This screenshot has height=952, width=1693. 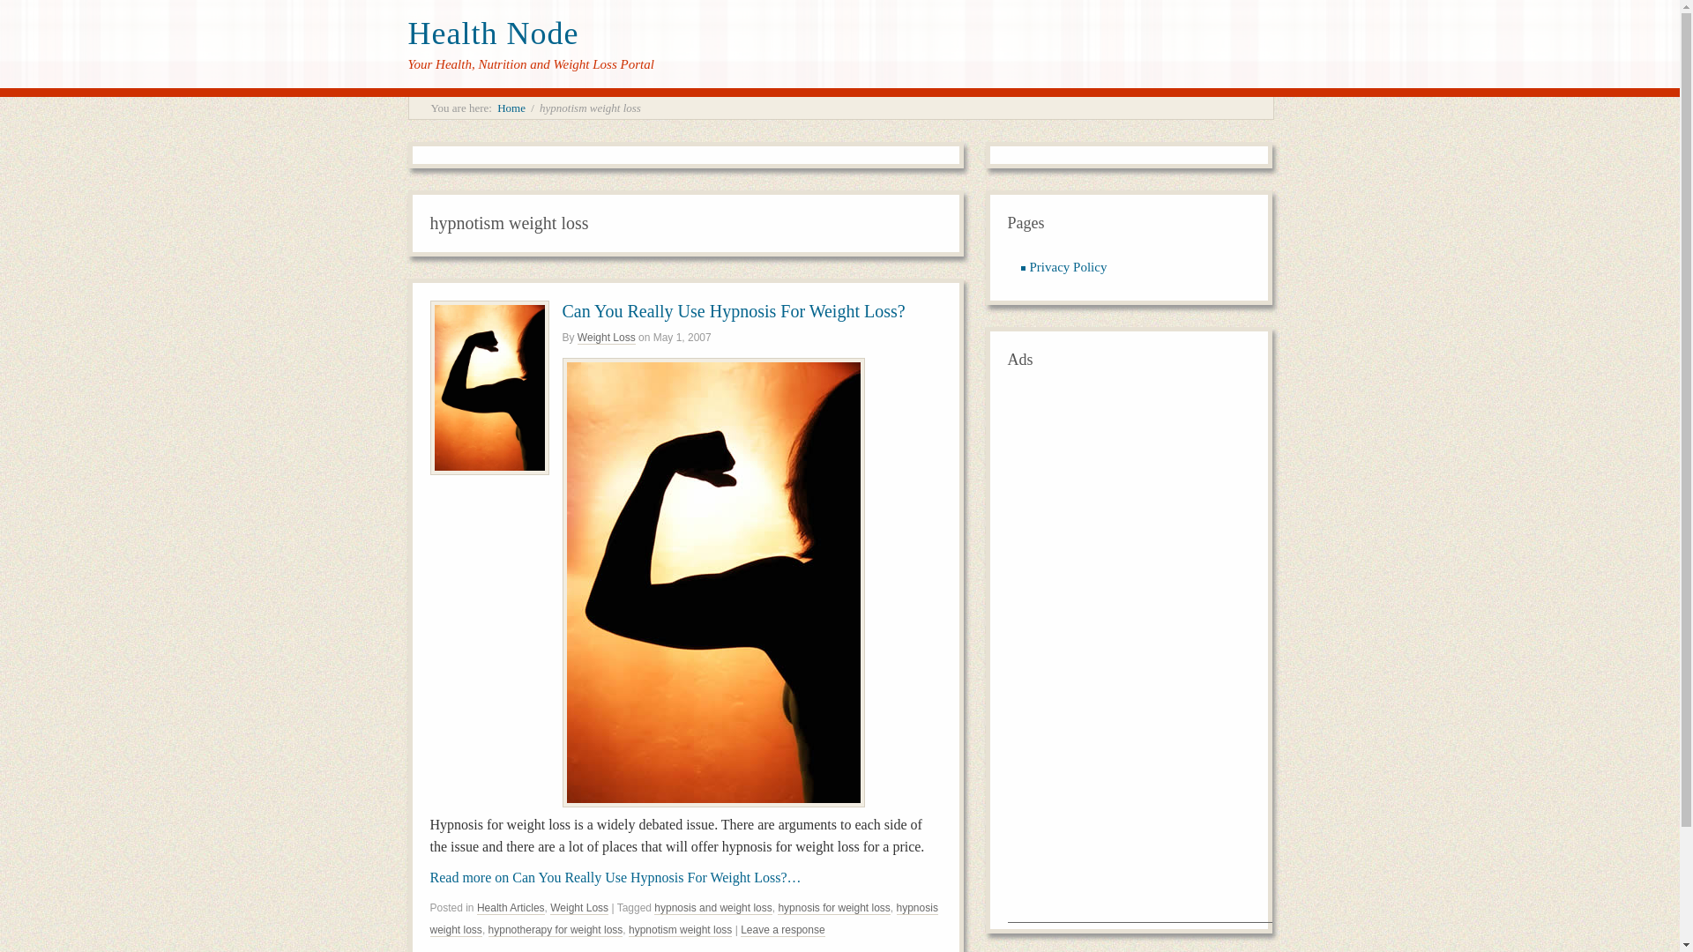 I want to click on hypnosis weight loss, so click(x=683, y=919).